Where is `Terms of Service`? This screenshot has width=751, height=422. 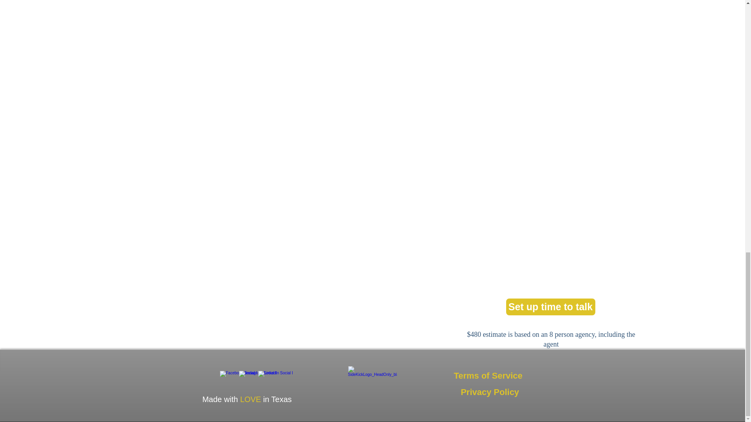 Terms of Service is located at coordinates (488, 376).